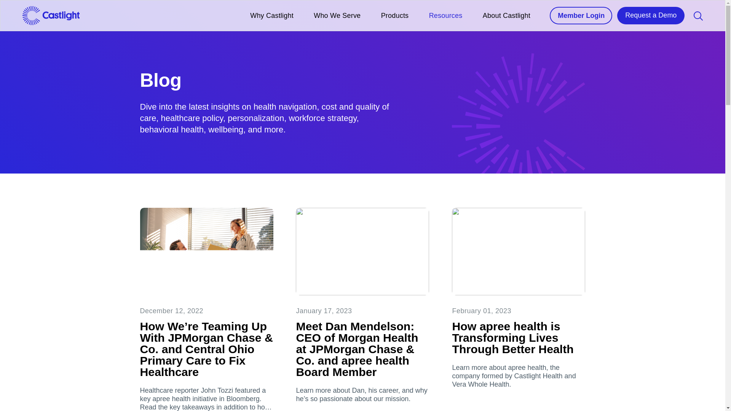 The image size is (731, 411). What do you see at coordinates (272, 15) in the screenshot?
I see `Why Castlight` at bounding box center [272, 15].